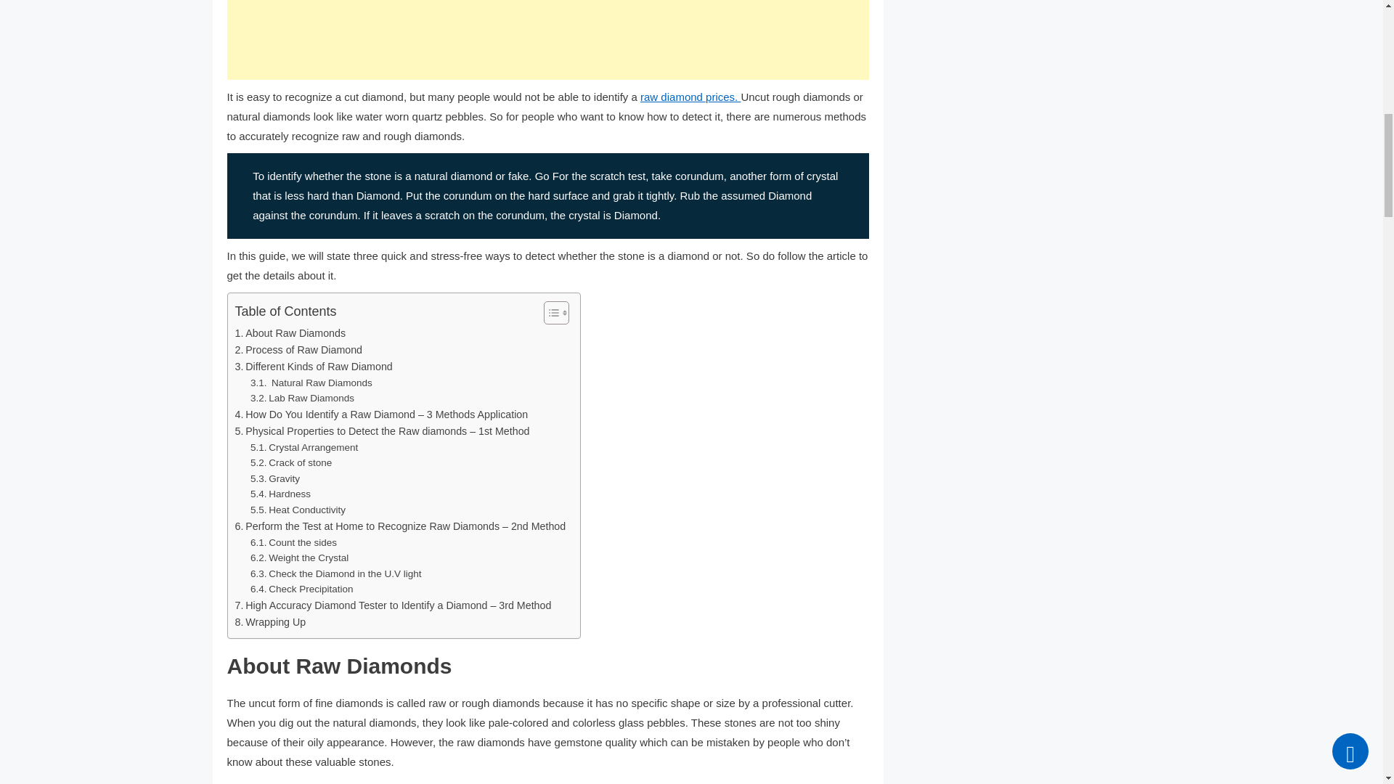  What do you see at coordinates (299, 558) in the screenshot?
I see ` Weight the Crystal` at bounding box center [299, 558].